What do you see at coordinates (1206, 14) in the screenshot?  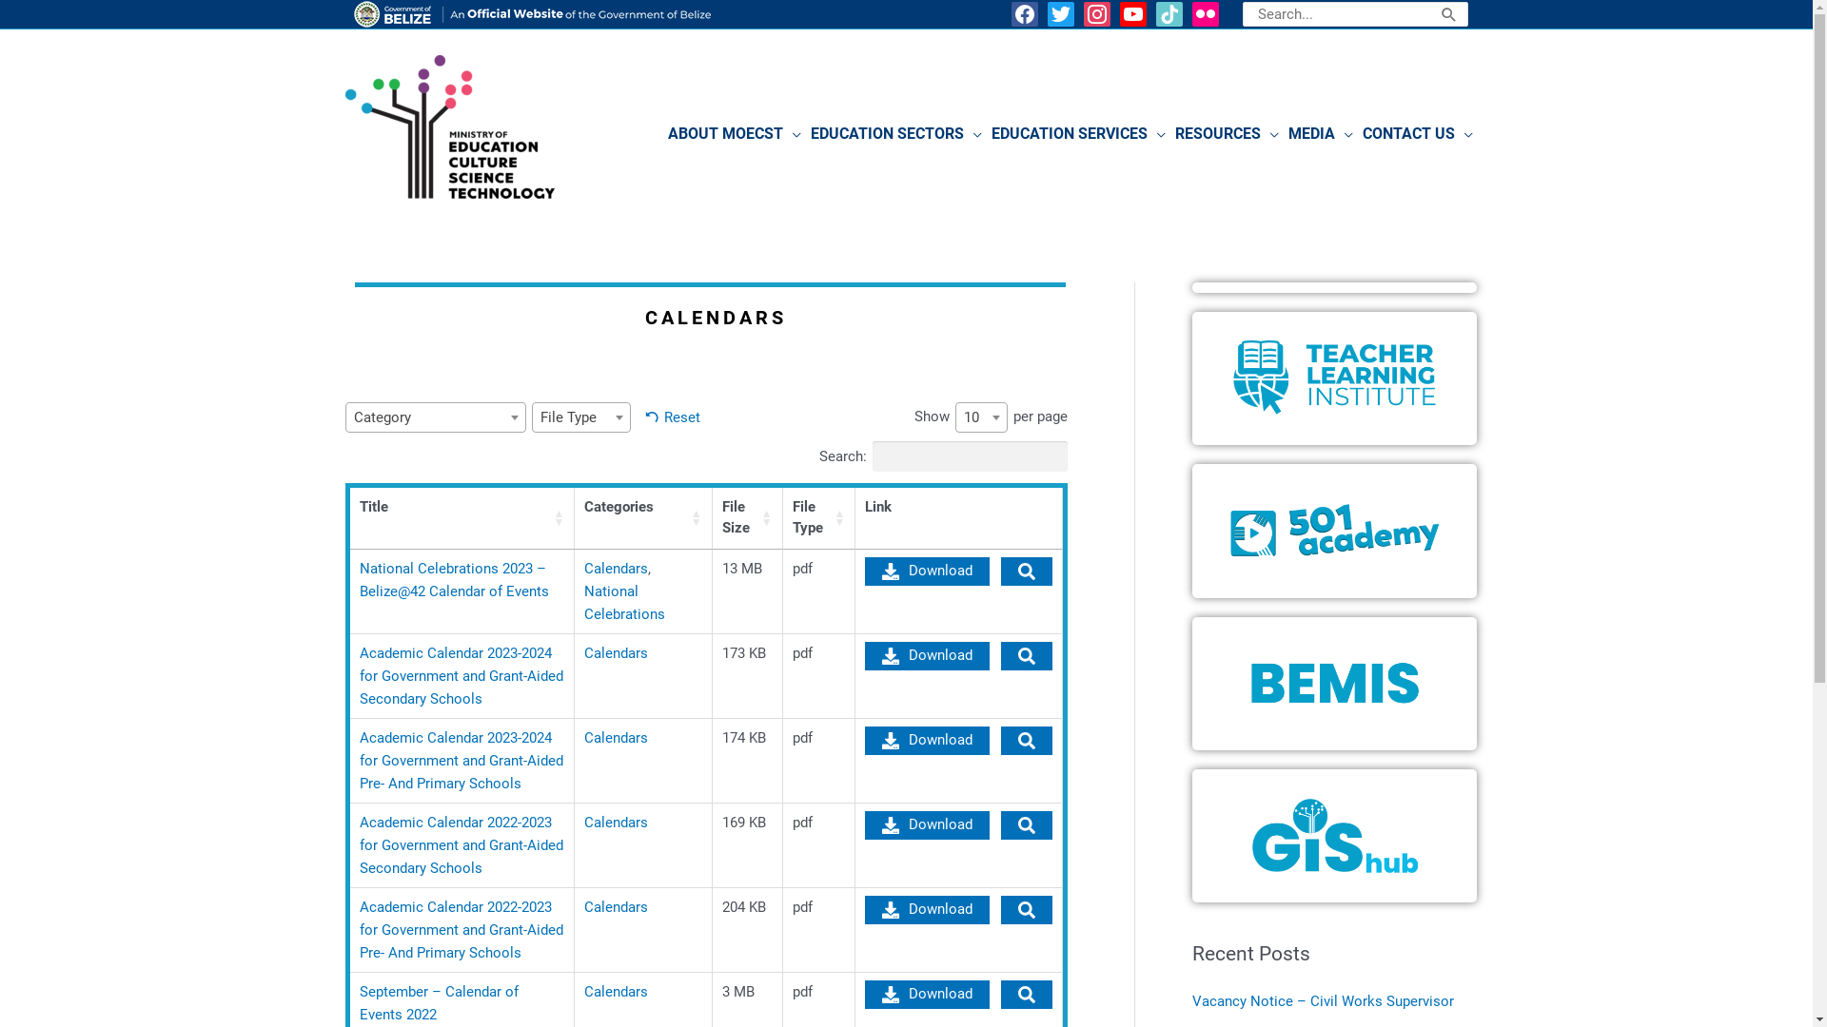 I see `Flickr` at bounding box center [1206, 14].